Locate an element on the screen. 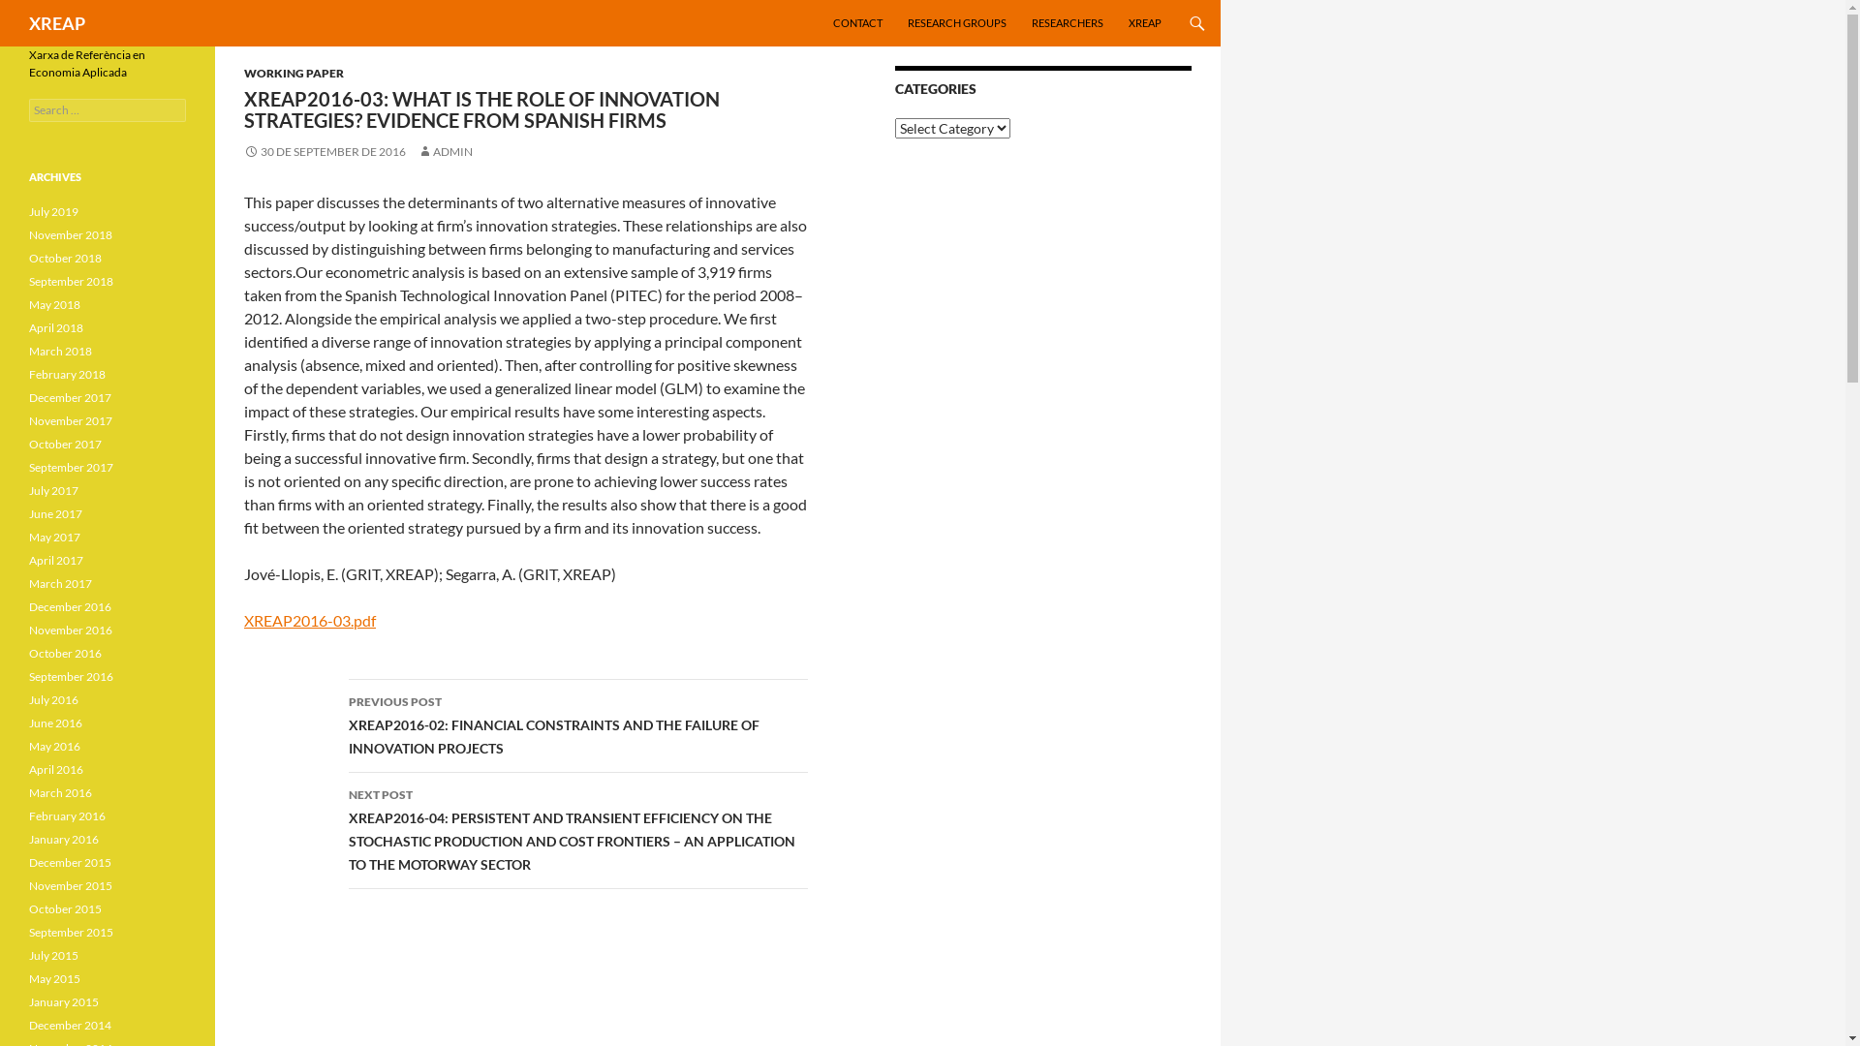  October 2017 is located at coordinates (66, 444).